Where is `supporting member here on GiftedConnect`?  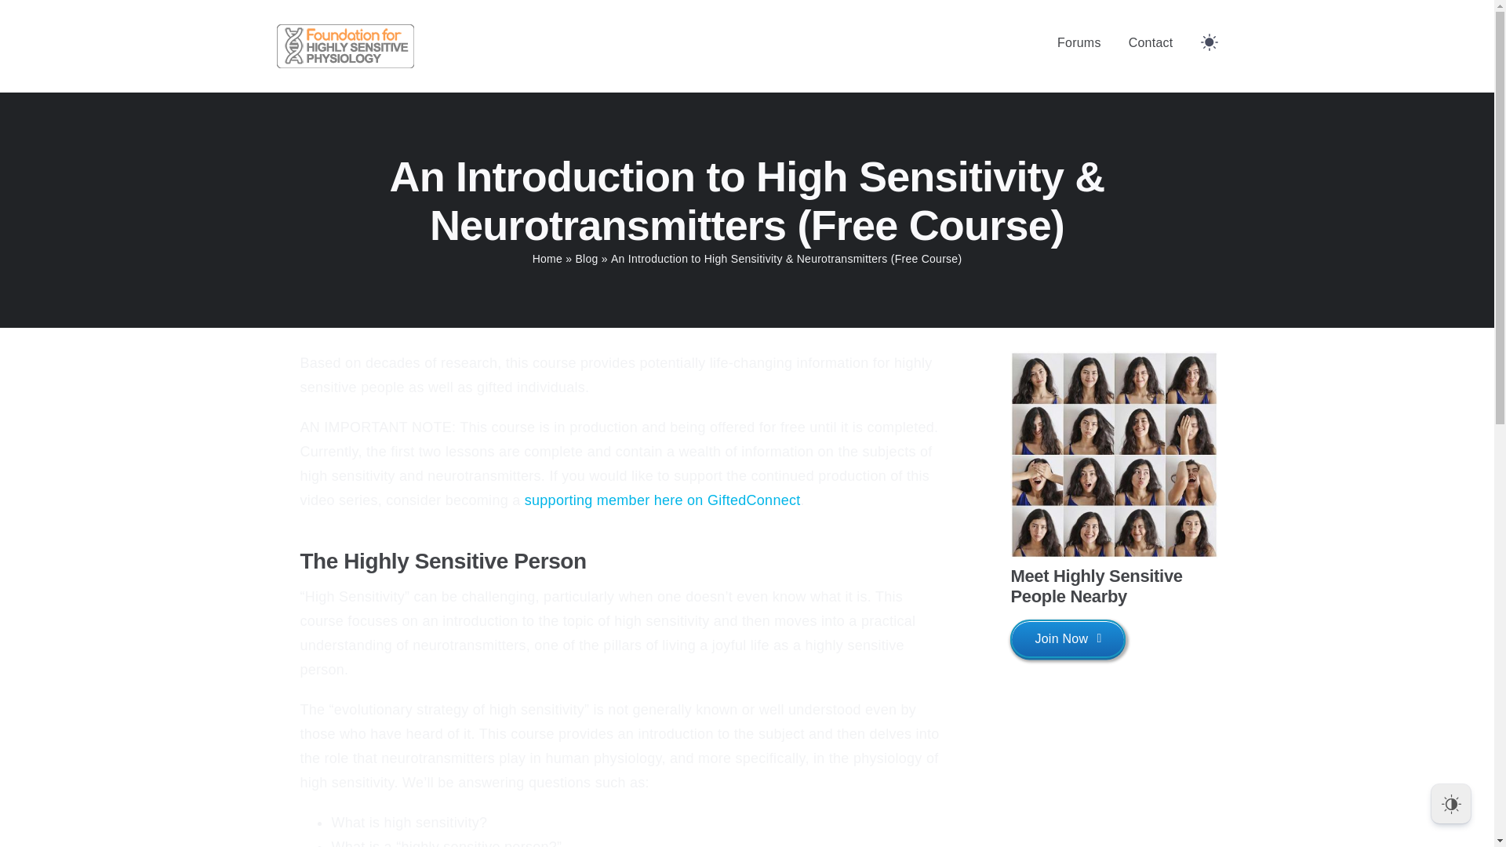
supporting member here on GiftedConnect is located at coordinates (662, 500).